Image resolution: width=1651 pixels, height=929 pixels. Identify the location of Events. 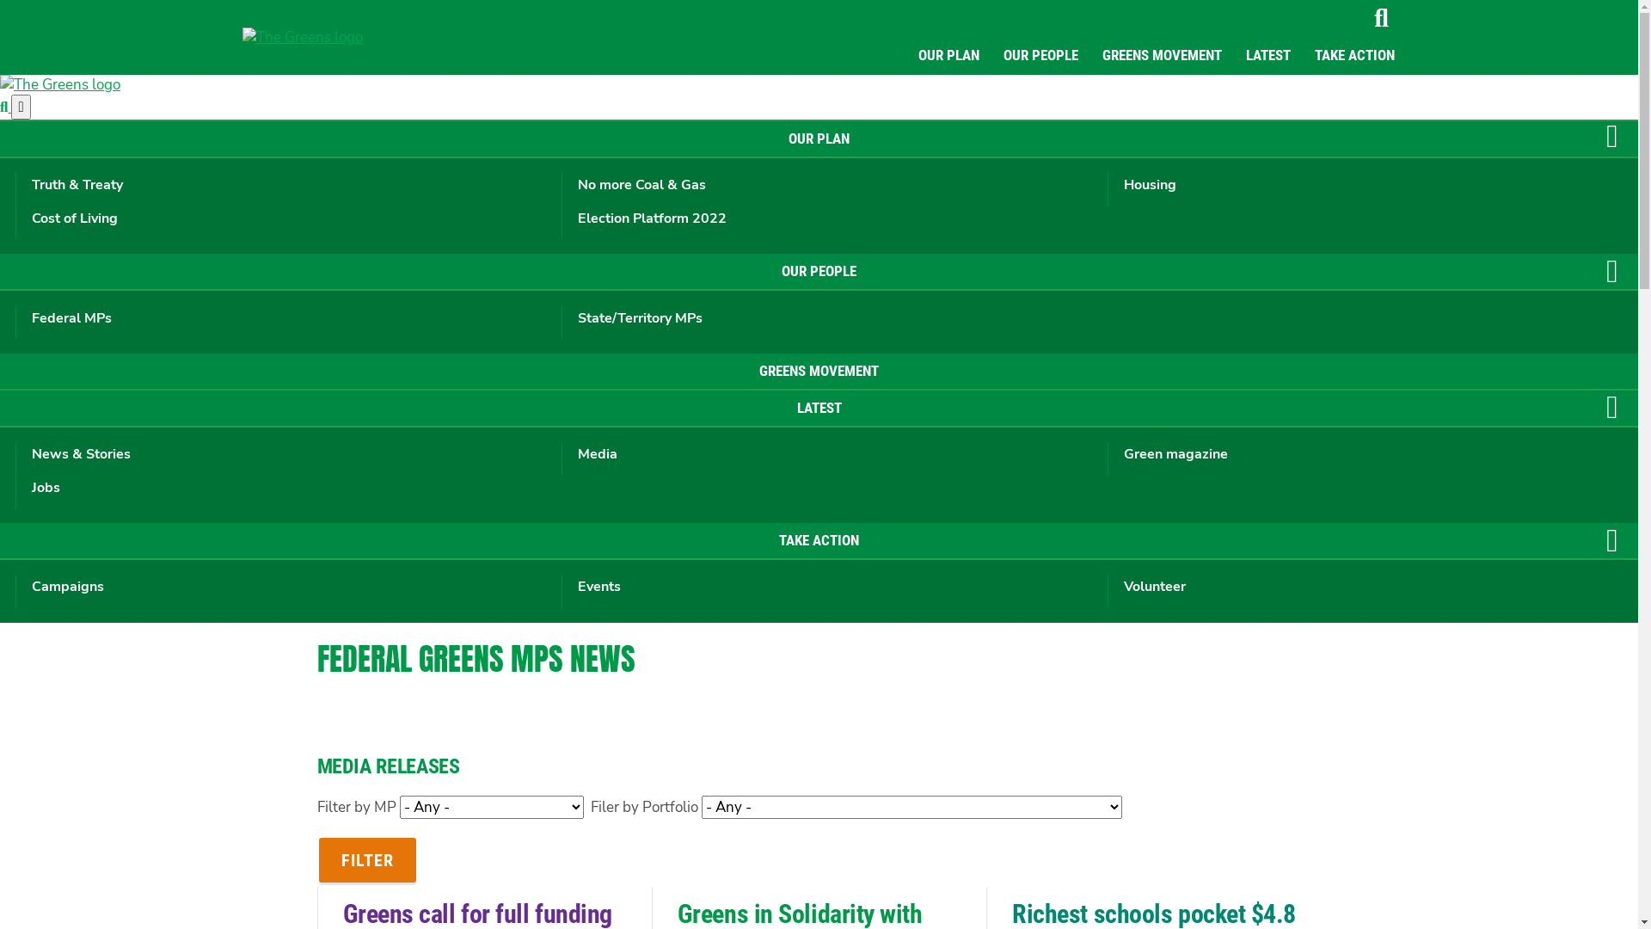
(830, 588).